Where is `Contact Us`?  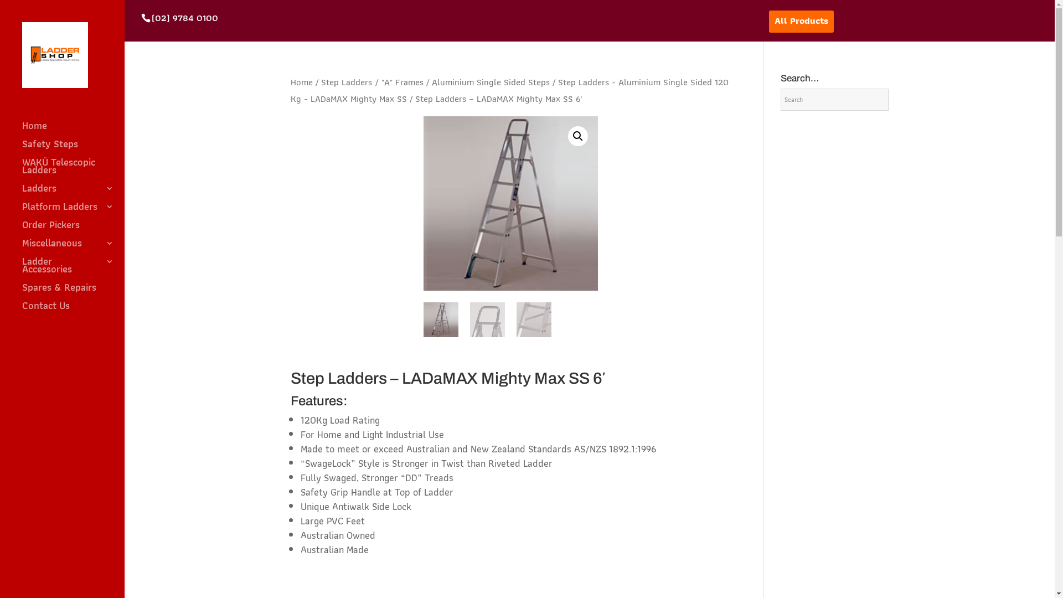 Contact Us is located at coordinates (73, 311).